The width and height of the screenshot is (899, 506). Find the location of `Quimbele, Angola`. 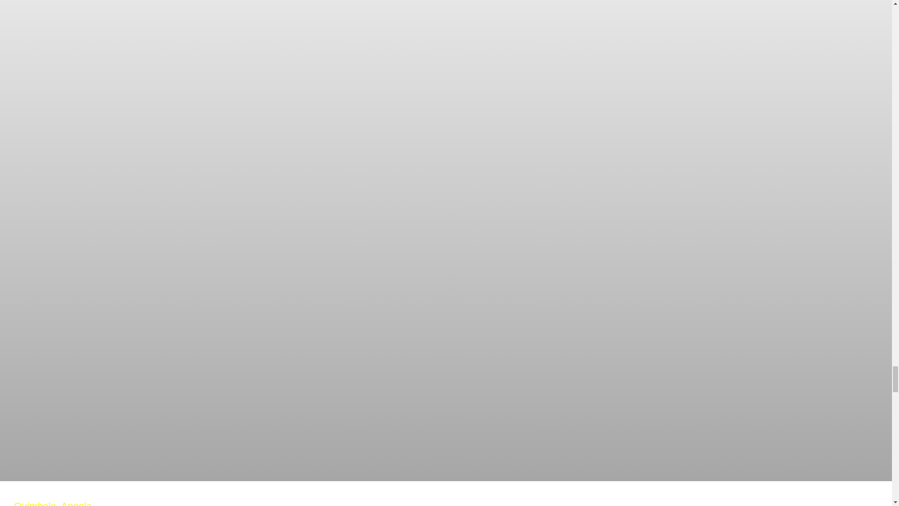

Quimbele, Angola is located at coordinates (52, 503).